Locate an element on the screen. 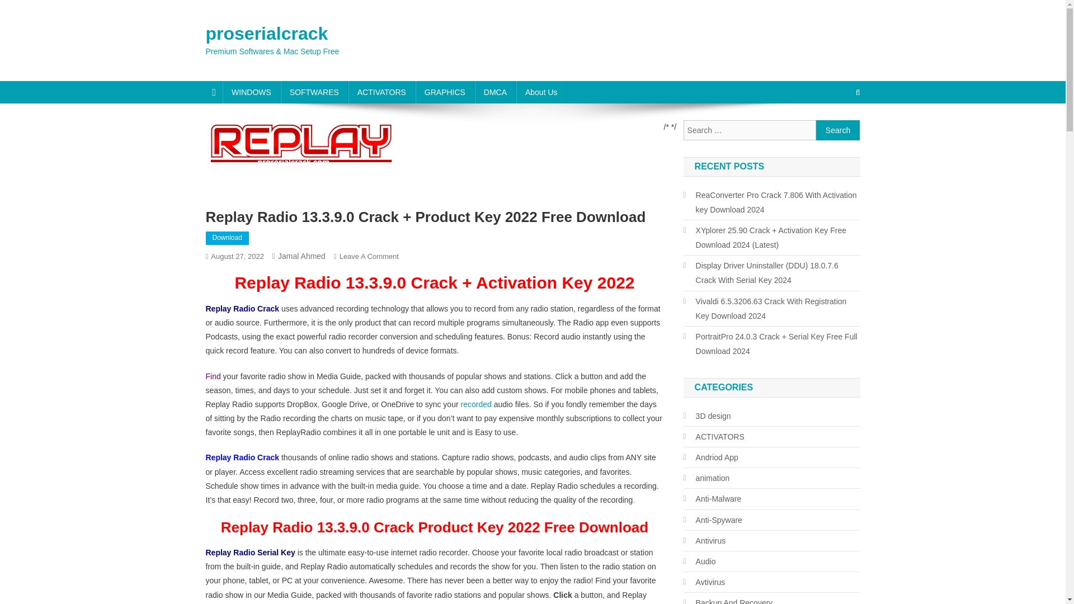 This screenshot has width=1074, height=604. ACTIVATORS is located at coordinates (381, 92).